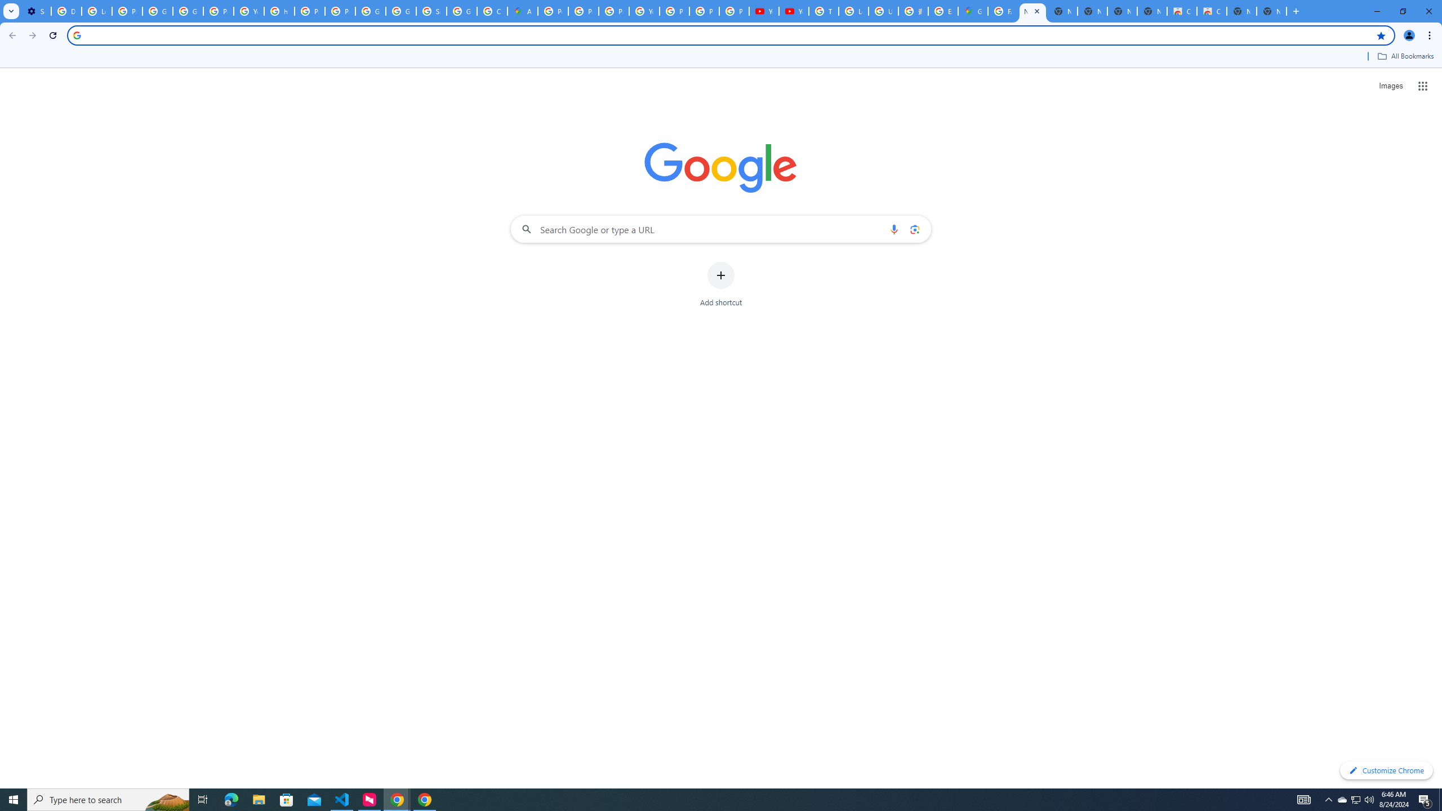 Image resolution: width=1442 pixels, height=811 pixels. I want to click on Bookmarks, so click(721, 57).